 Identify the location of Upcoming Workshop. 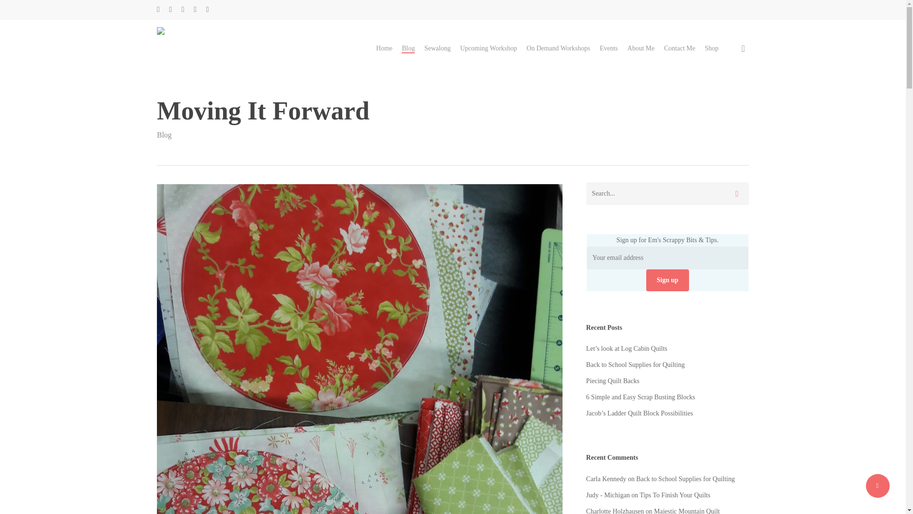
(489, 49).